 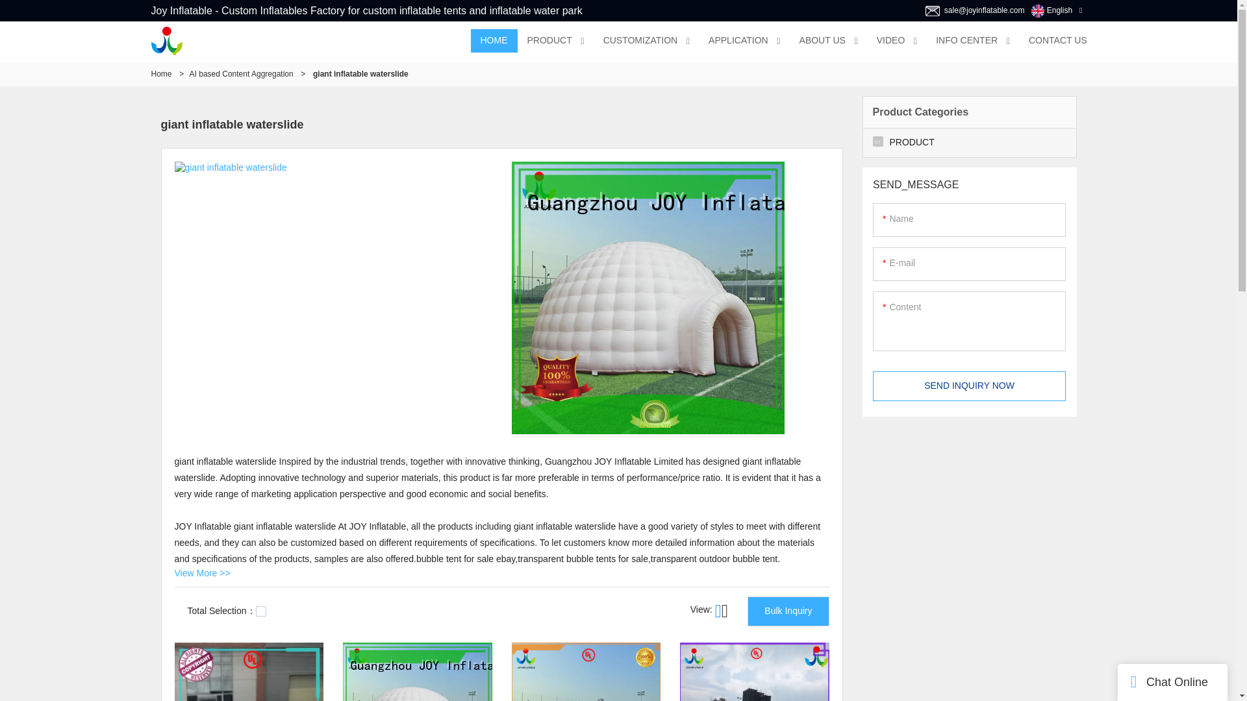 What do you see at coordinates (738, 41) in the screenshot?
I see `APPLICATION` at bounding box center [738, 41].